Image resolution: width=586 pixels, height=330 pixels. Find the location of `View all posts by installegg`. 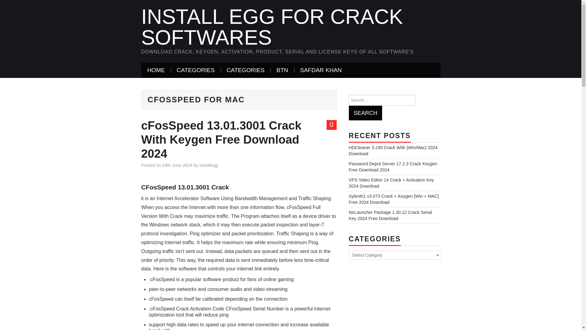

View all posts by installegg is located at coordinates (209, 165).